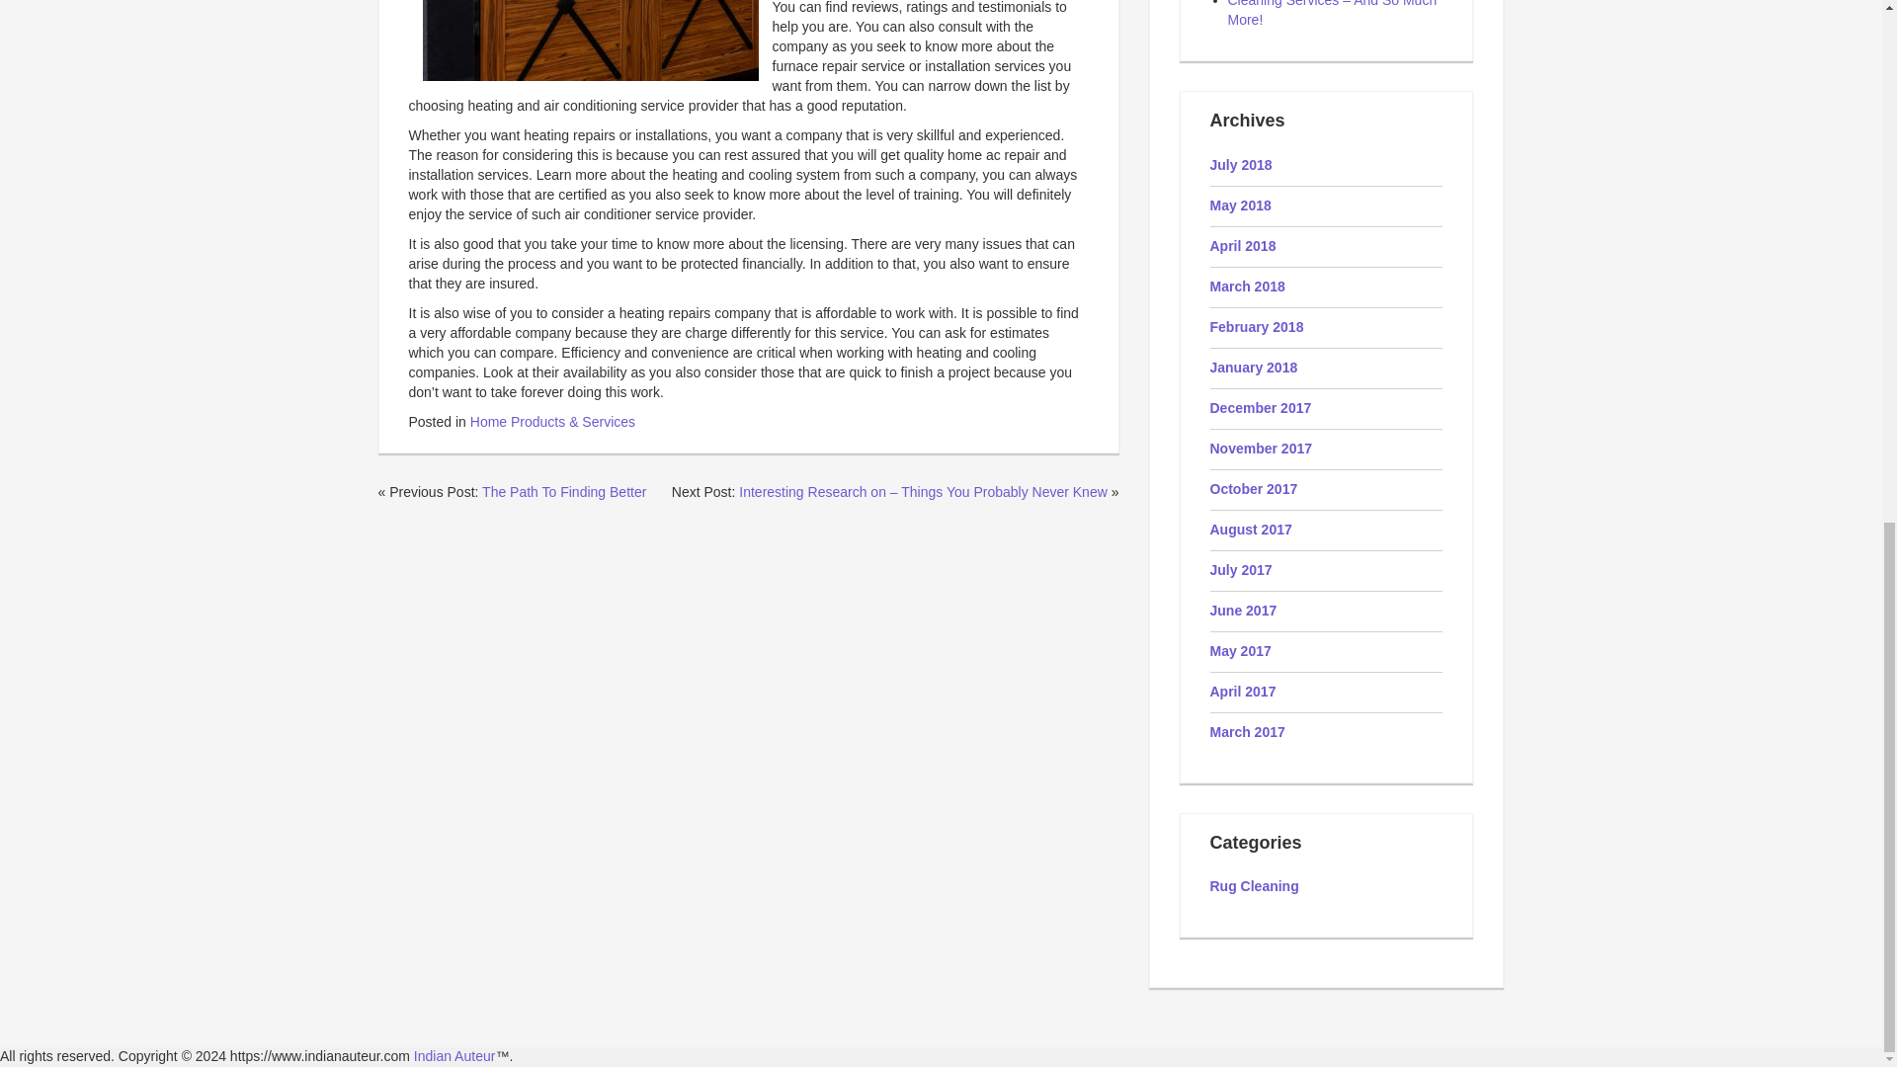 The height and width of the screenshot is (1067, 1897). Describe the element at coordinates (1253, 368) in the screenshot. I see `January 2018` at that location.